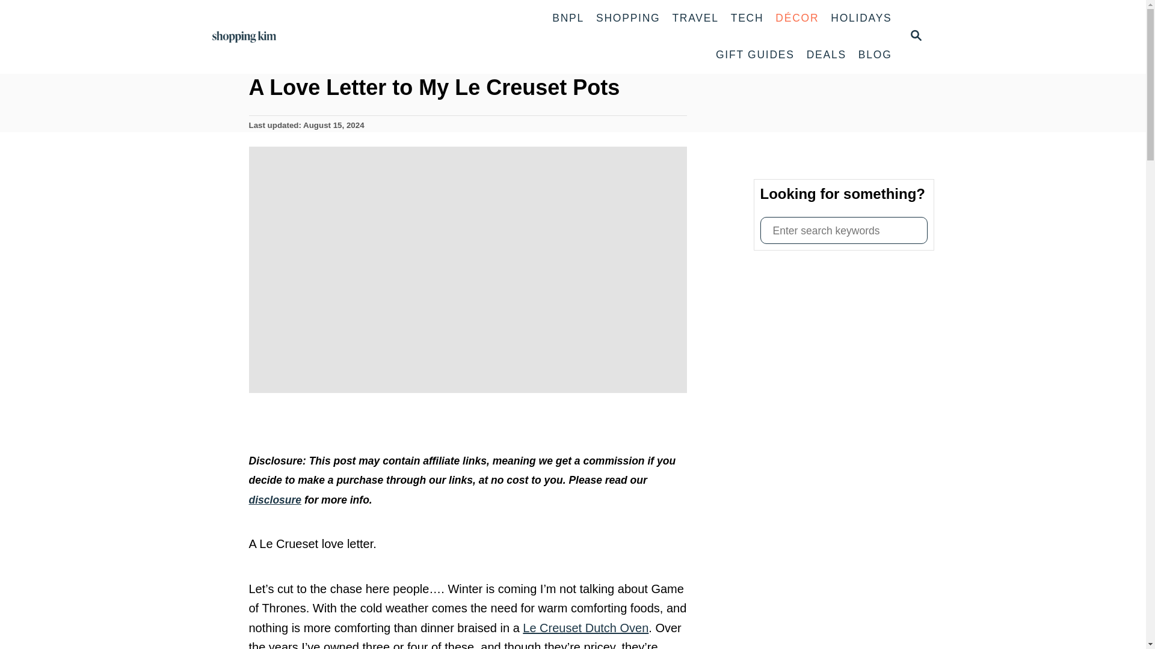 The height and width of the screenshot is (649, 1155). Describe the element at coordinates (826, 55) in the screenshot. I see `Search for:` at that location.